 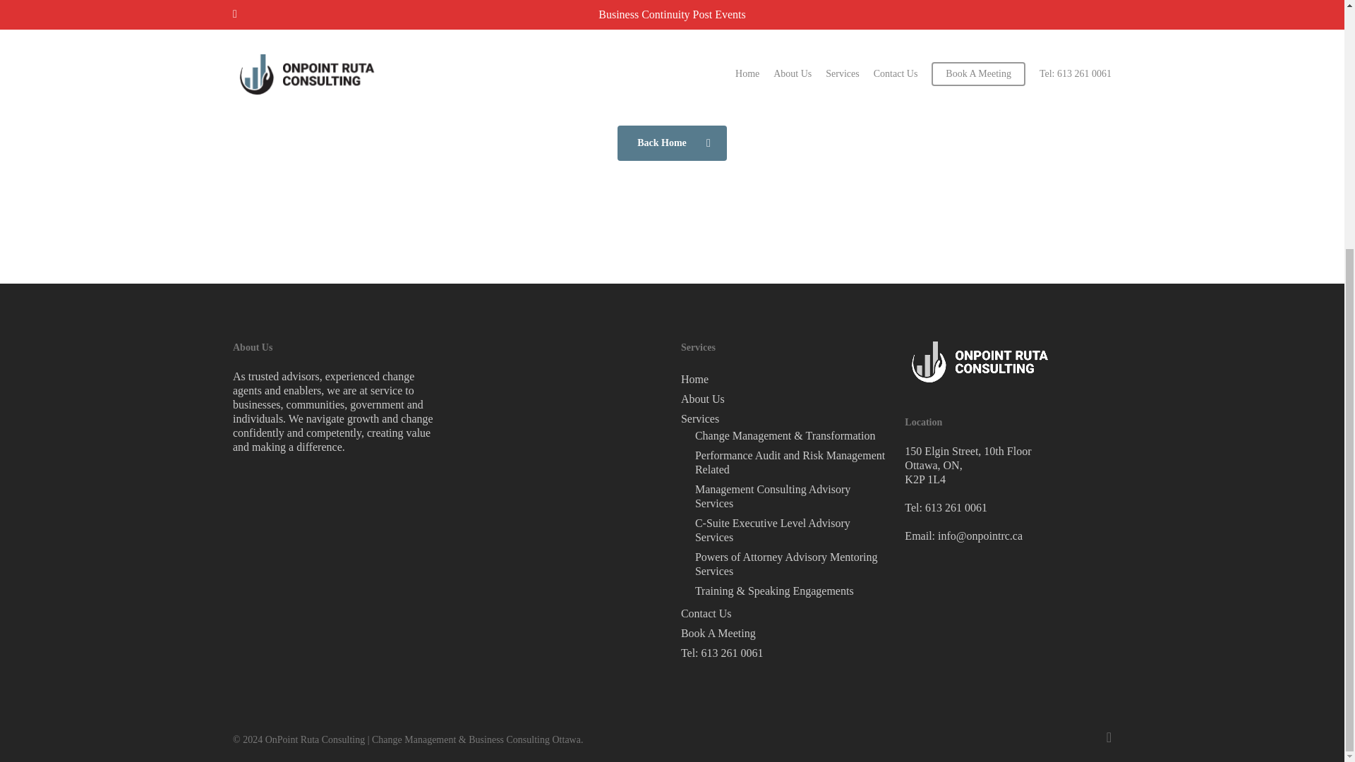 I want to click on Powers of Attorney Advisory Mentoring Services, so click(x=790, y=564).